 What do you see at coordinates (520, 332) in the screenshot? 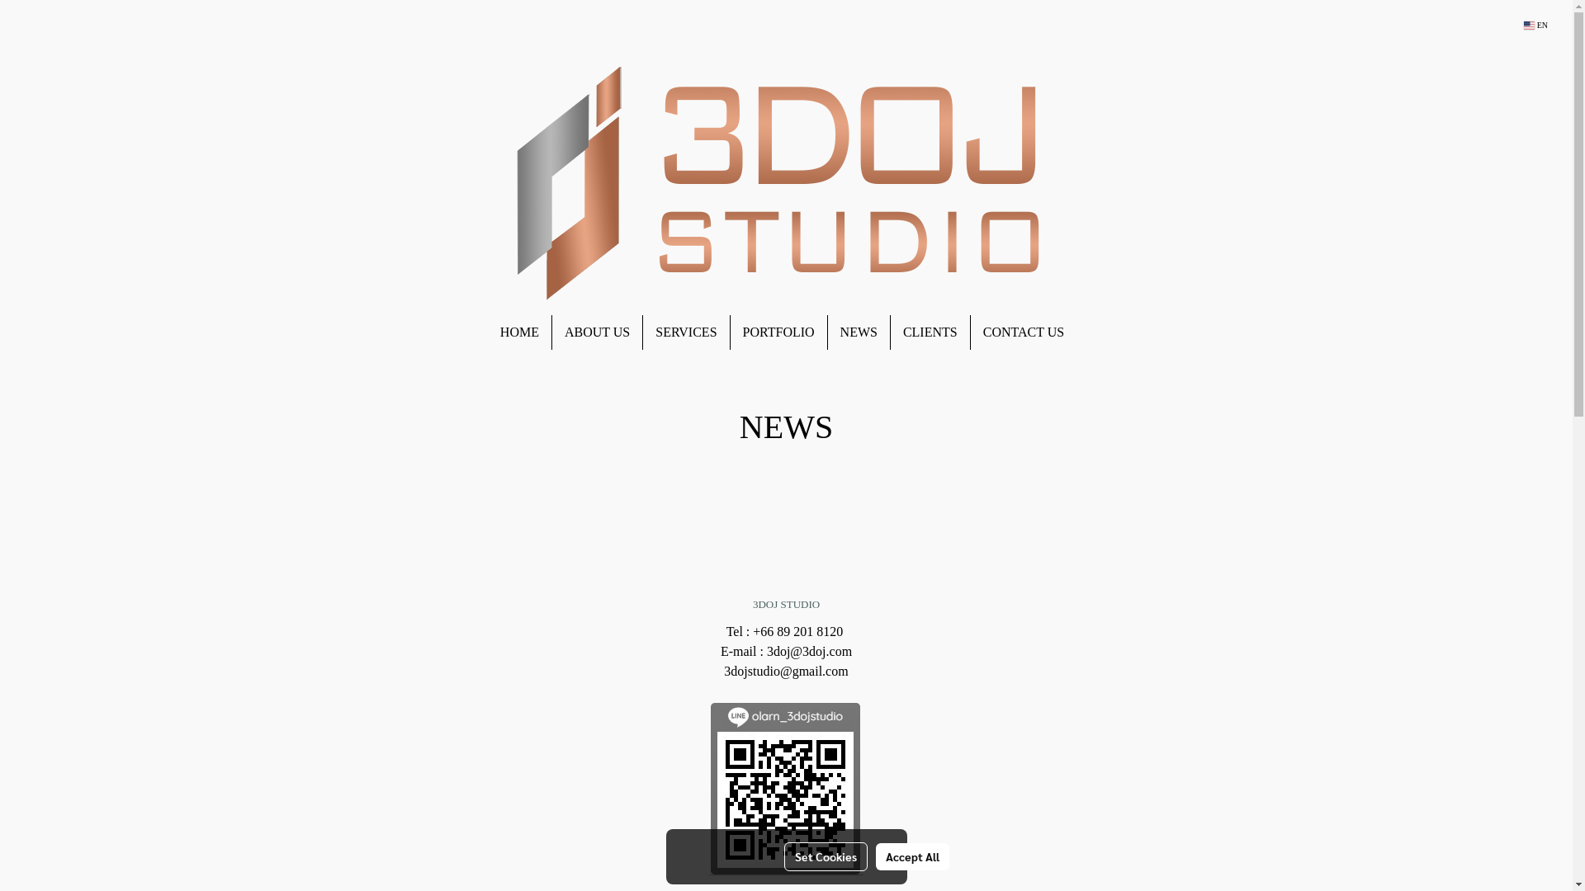
I see `HOME` at bounding box center [520, 332].